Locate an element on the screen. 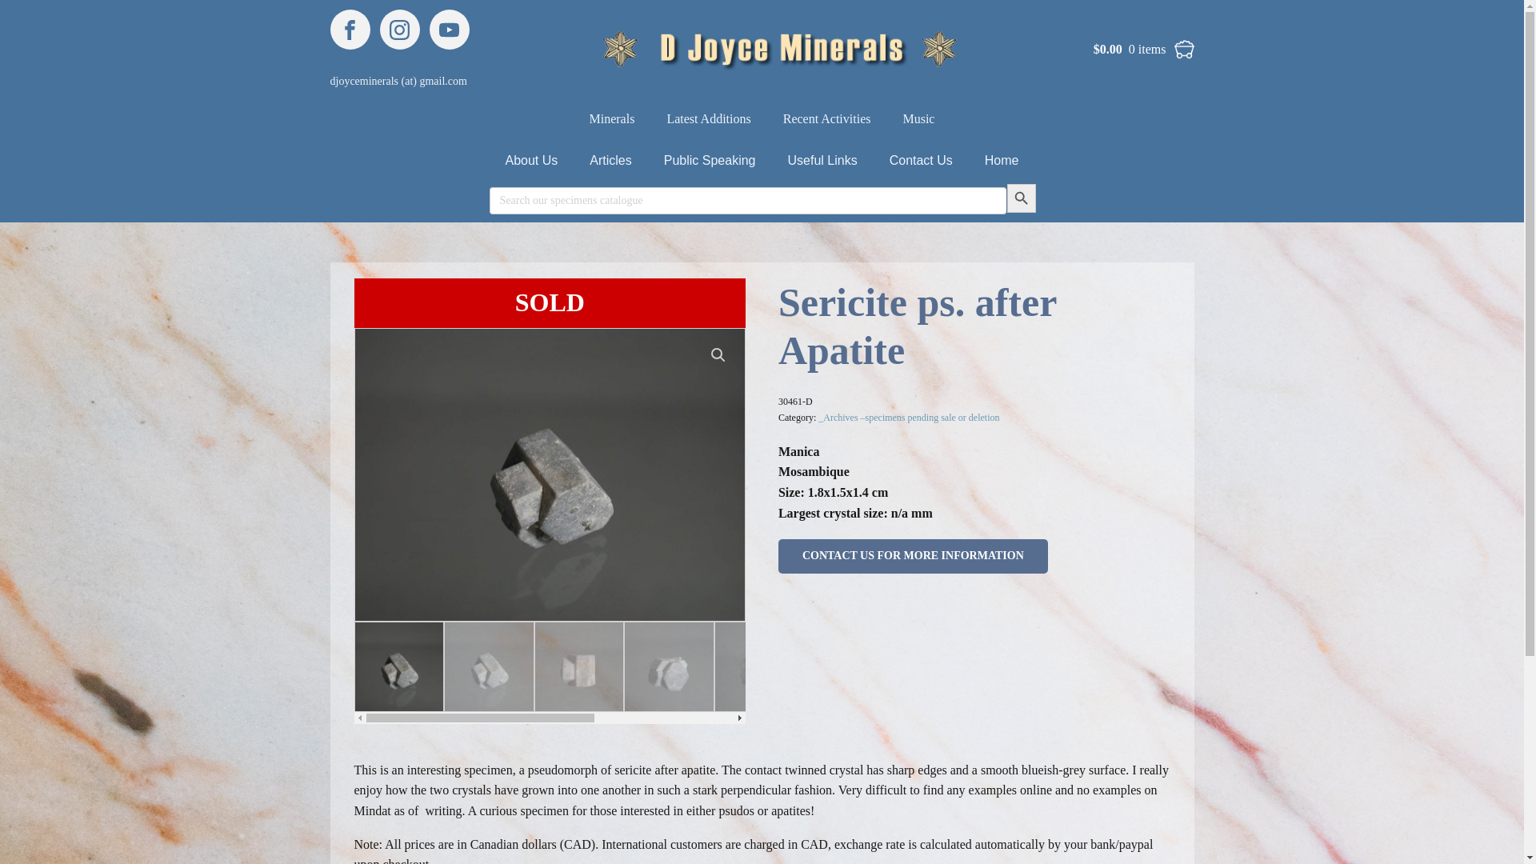 The height and width of the screenshot is (864, 1536). Public Speaking is located at coordinates (710, 161).